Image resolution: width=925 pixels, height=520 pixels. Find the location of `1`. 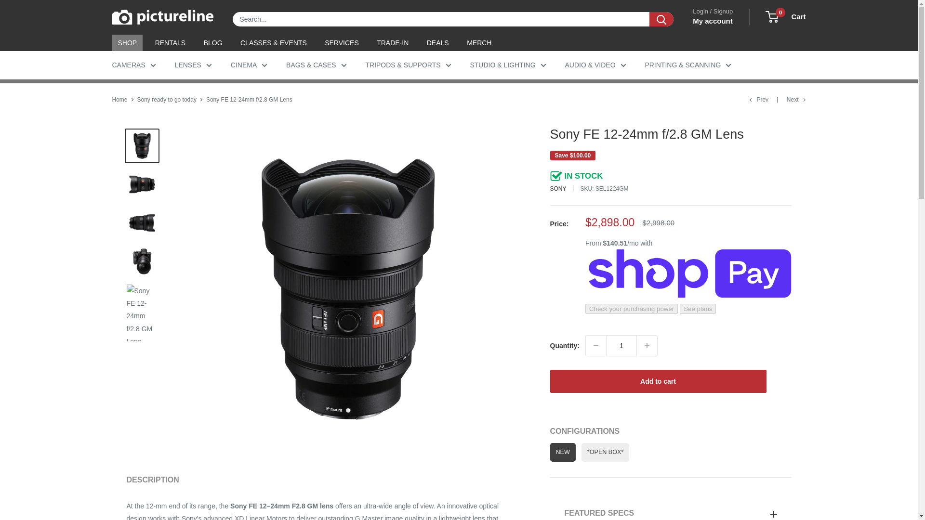

1 is located at coordinates (621, 345).